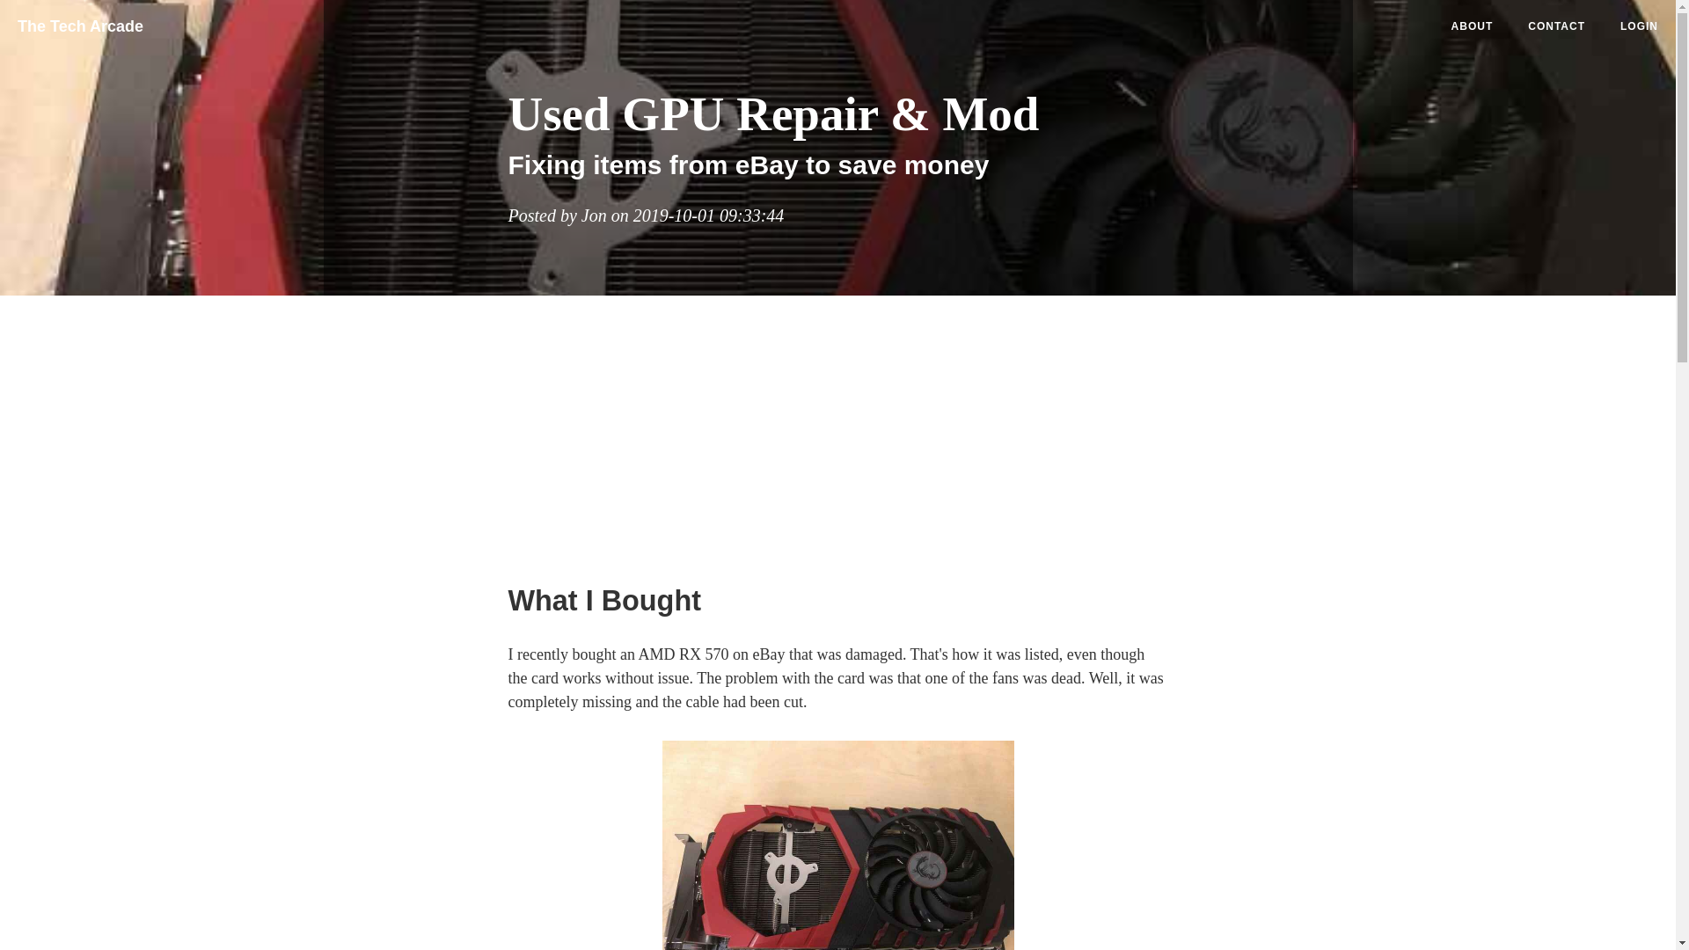 This screenshot has width=1689, height=950. I want to click on CONTACT, so click(1556, 26).